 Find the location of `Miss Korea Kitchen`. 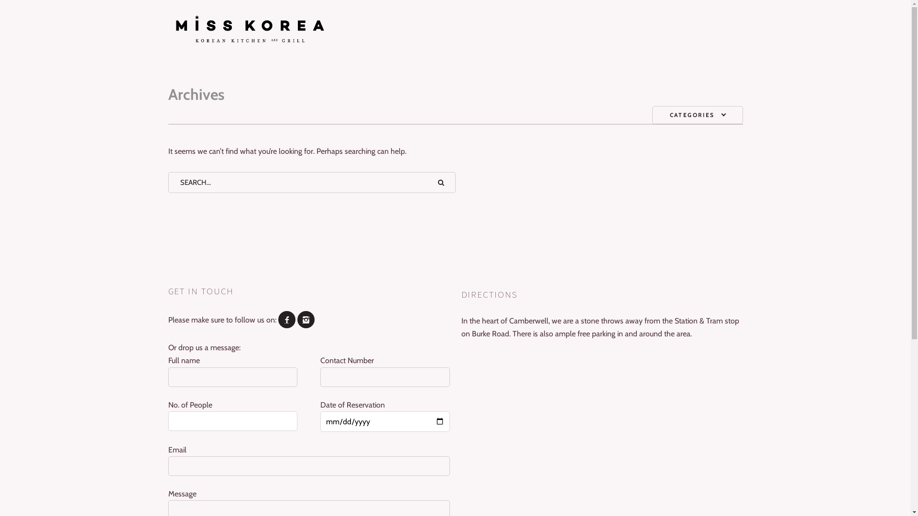

Miss Korea Kitchen is located at coordinates (456, 31).